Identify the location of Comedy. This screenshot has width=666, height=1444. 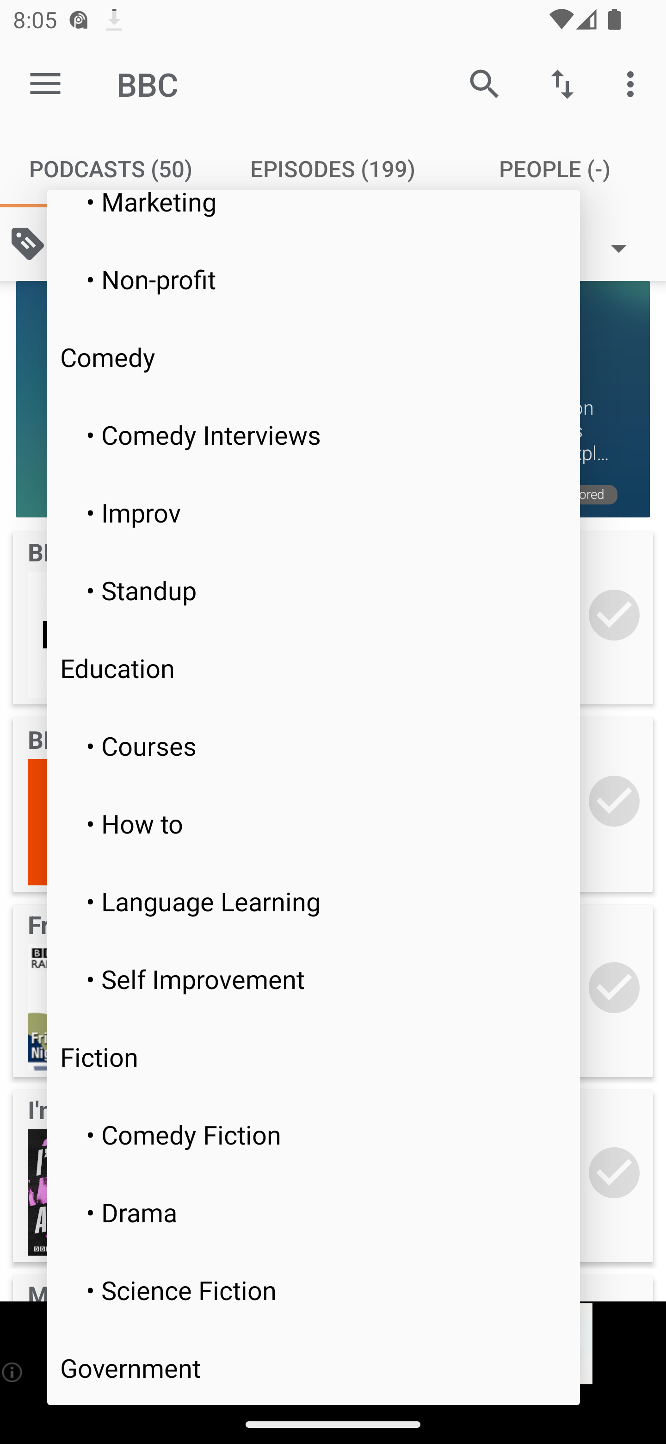
(314, 356).